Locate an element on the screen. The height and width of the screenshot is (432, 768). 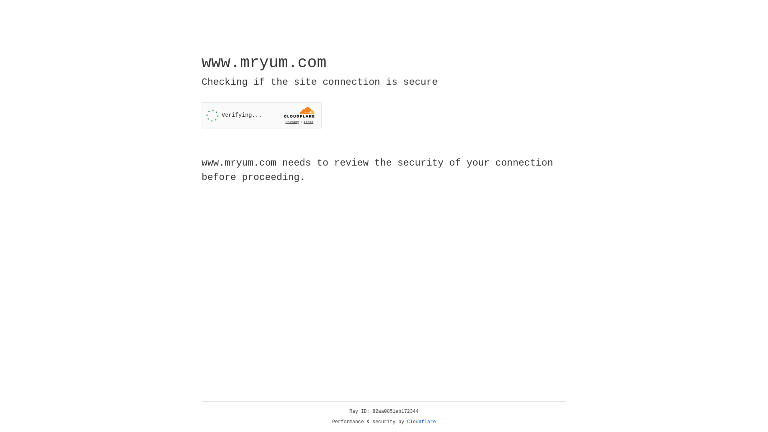
Widget containing a Cloudflare security challenge is located at coordinates (262, 115).